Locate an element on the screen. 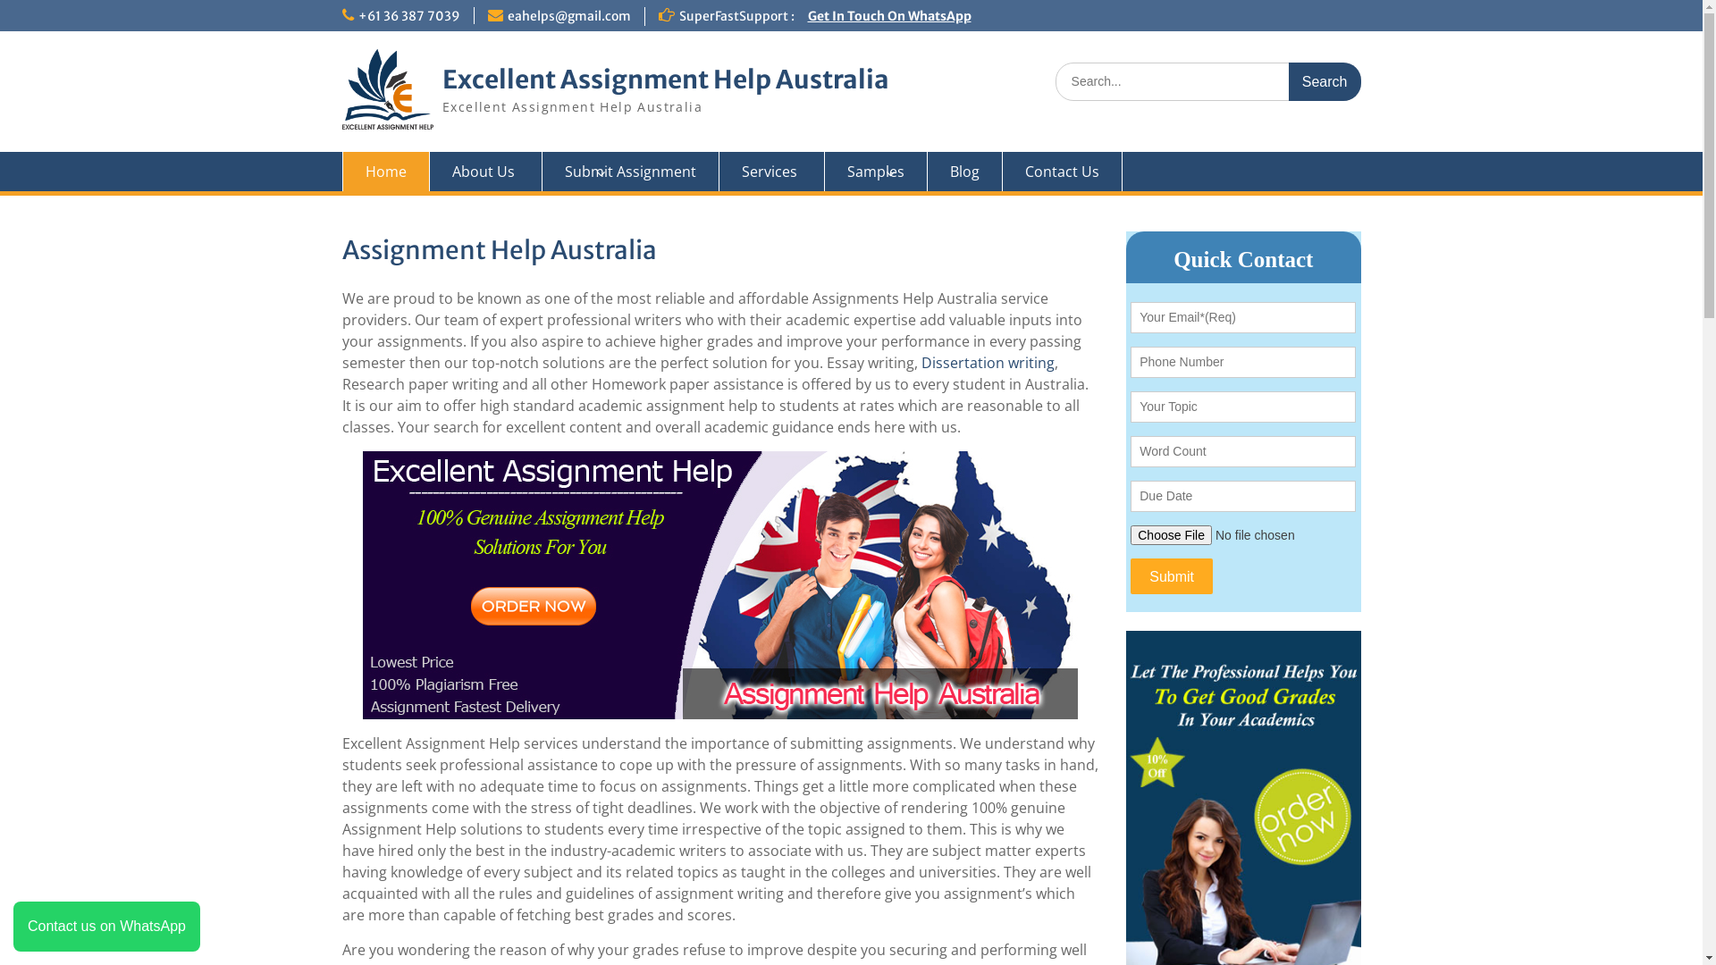 This screenshot has width=1716, height=965. Submit is located at coordinates (1172, 576).